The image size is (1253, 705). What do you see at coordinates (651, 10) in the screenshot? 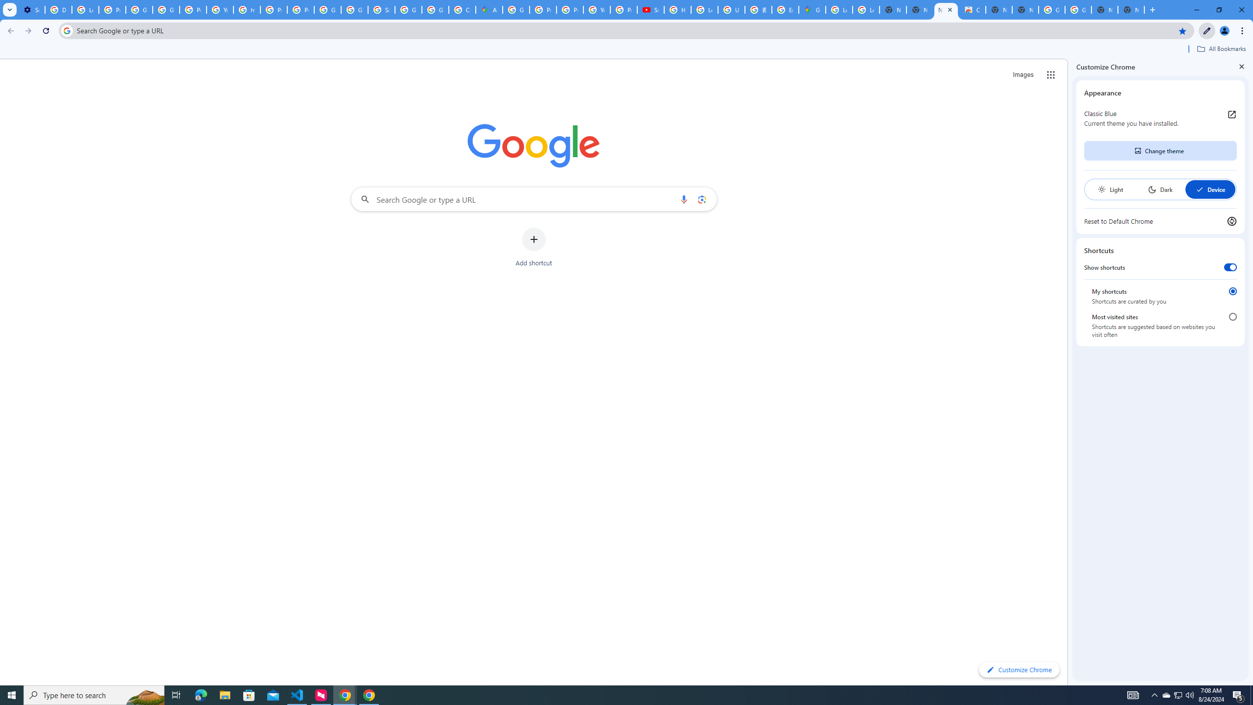
I see `Subscriptions - YouTube` at bounding box center [651, 10].